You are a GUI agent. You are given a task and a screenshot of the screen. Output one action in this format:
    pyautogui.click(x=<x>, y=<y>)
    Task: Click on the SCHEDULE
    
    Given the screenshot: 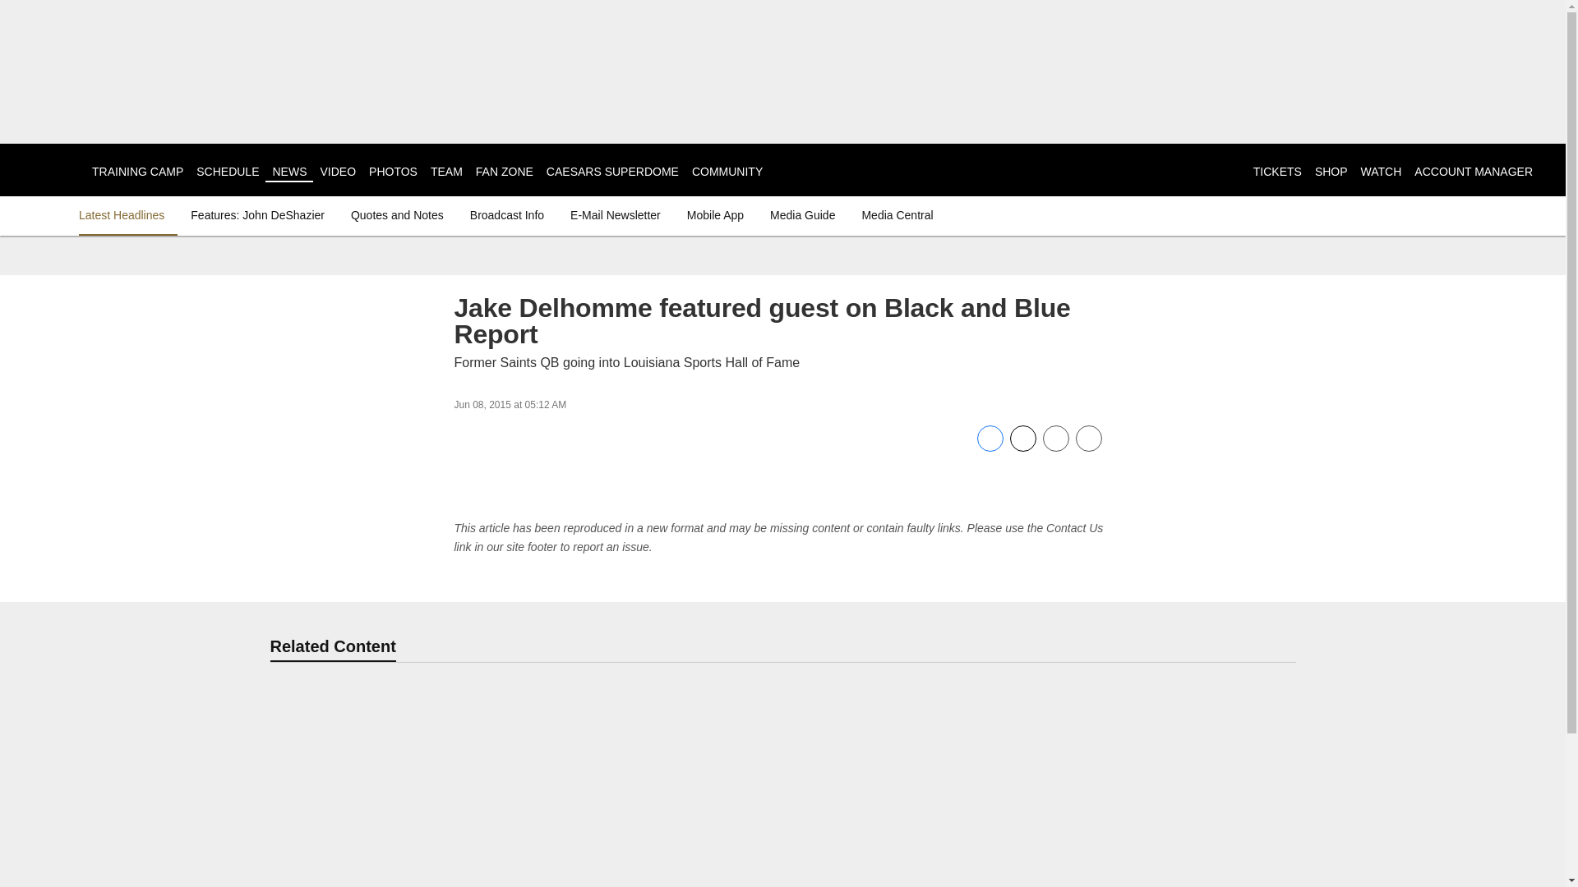 What is the action you would take?
    pyautogui.click(x=227, y=171)
    